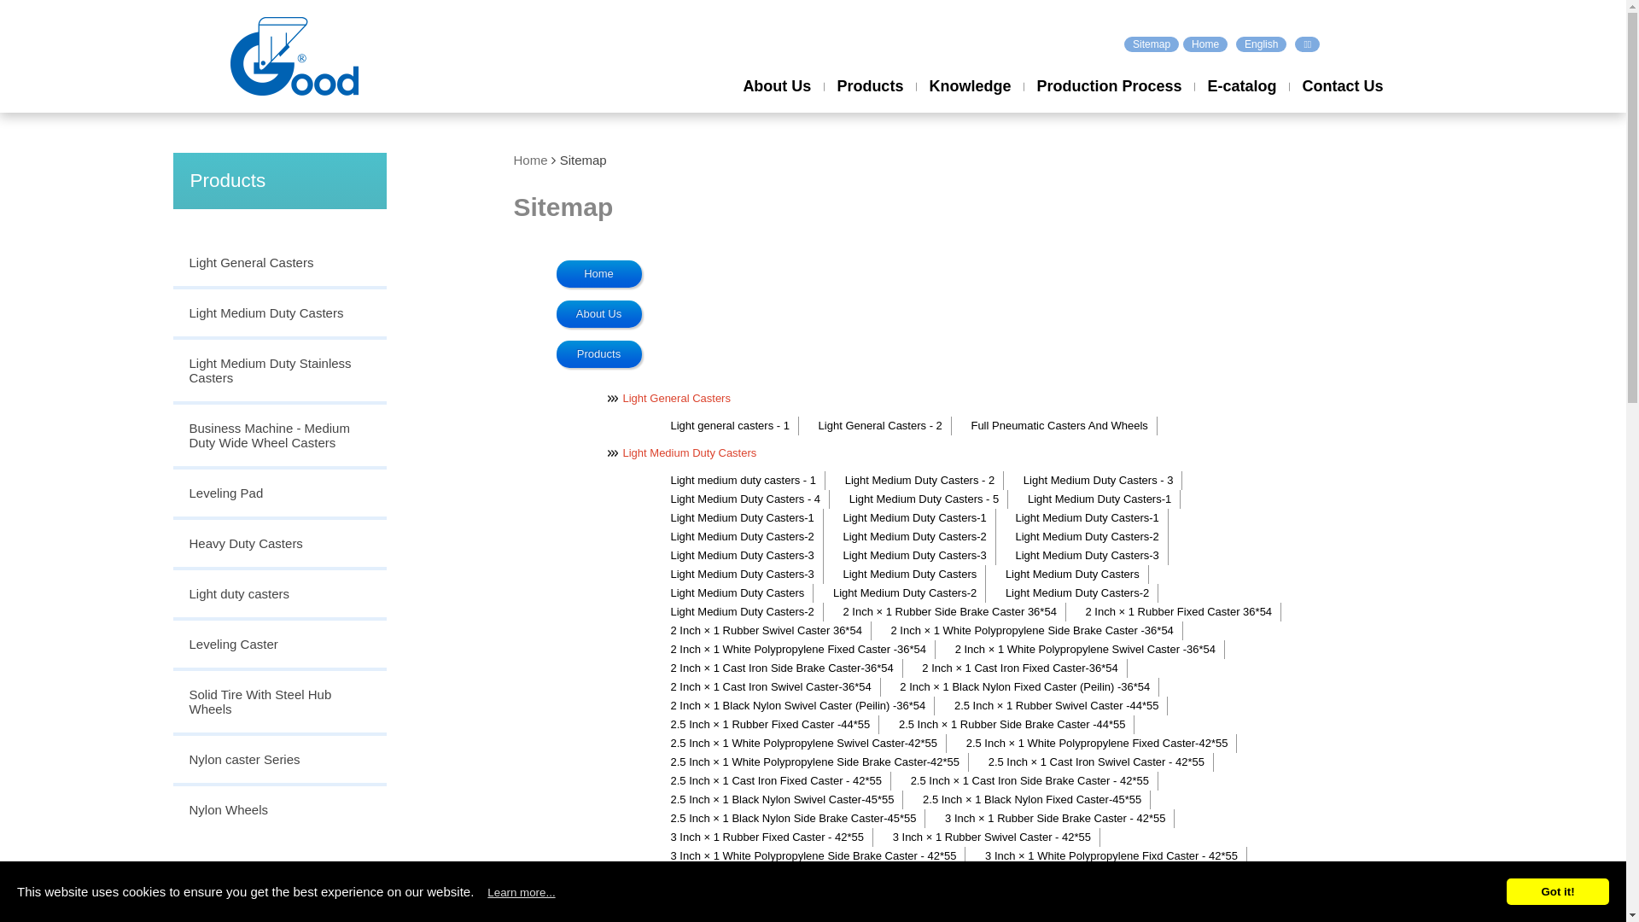 The height and width of the screenshot is (922, 1639). I want to click on Leveling Caster, so click(279, 645).